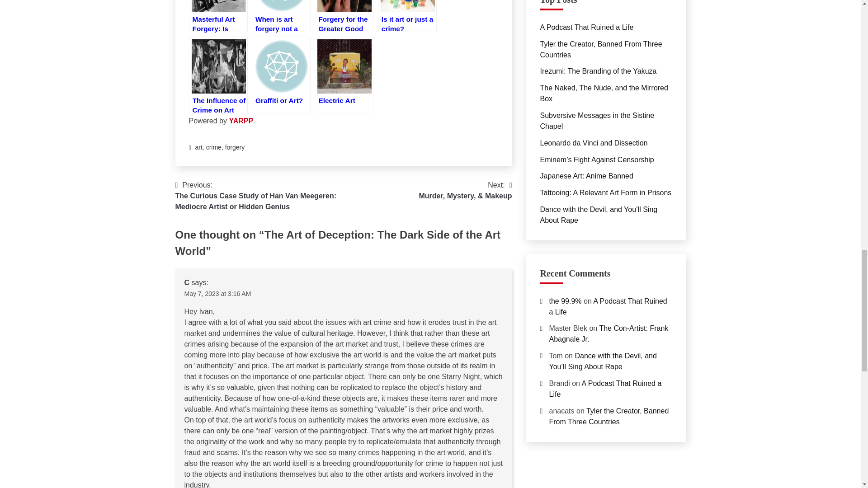  I want to click on crime, so click(213, 147).